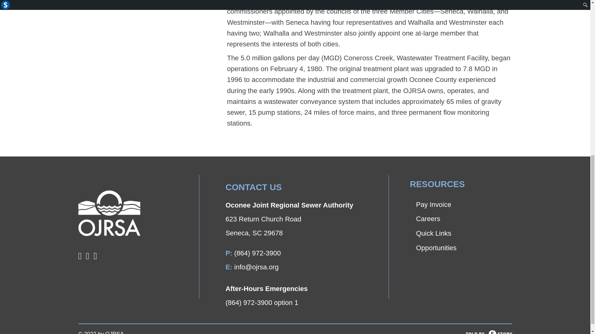 Image resolution: width=595 pixels, height=334 pixels. What do you see at coordinates (462, 204) in the screenshot?
I see `Pay Invoice` at bounding box center [462, 204].